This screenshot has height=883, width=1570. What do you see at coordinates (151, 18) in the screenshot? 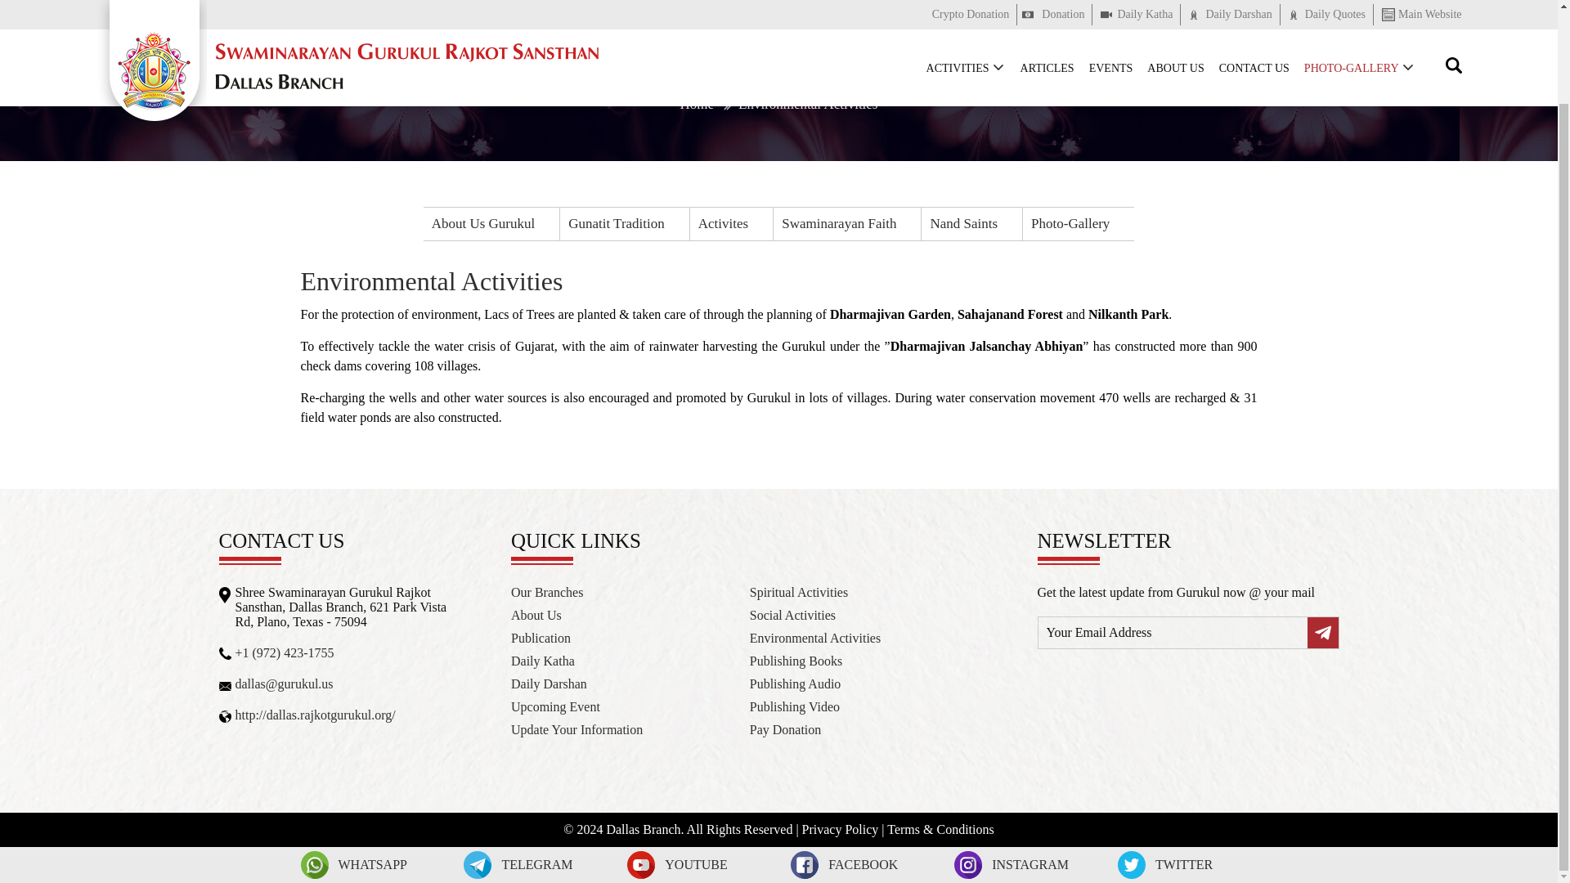
I see `Swaminarayan Gurukul Rajkot Sansthan` at bounding box center [151, 18].